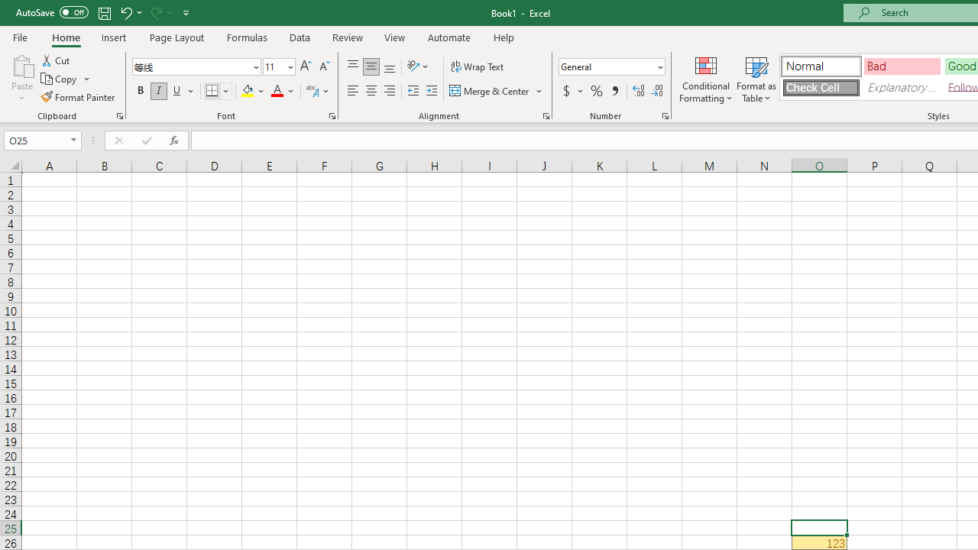 The height and width of the screenshot is (550, 978). What do you see at coordinates (21, 78) in the screenshot?
I see `Paste` at bounding box center [21, 78].